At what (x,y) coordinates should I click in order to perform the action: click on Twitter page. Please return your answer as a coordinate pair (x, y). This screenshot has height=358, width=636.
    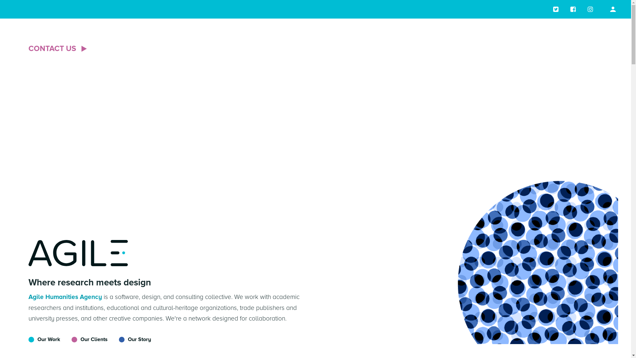
    Looking at the image, I should click on (556, 9).